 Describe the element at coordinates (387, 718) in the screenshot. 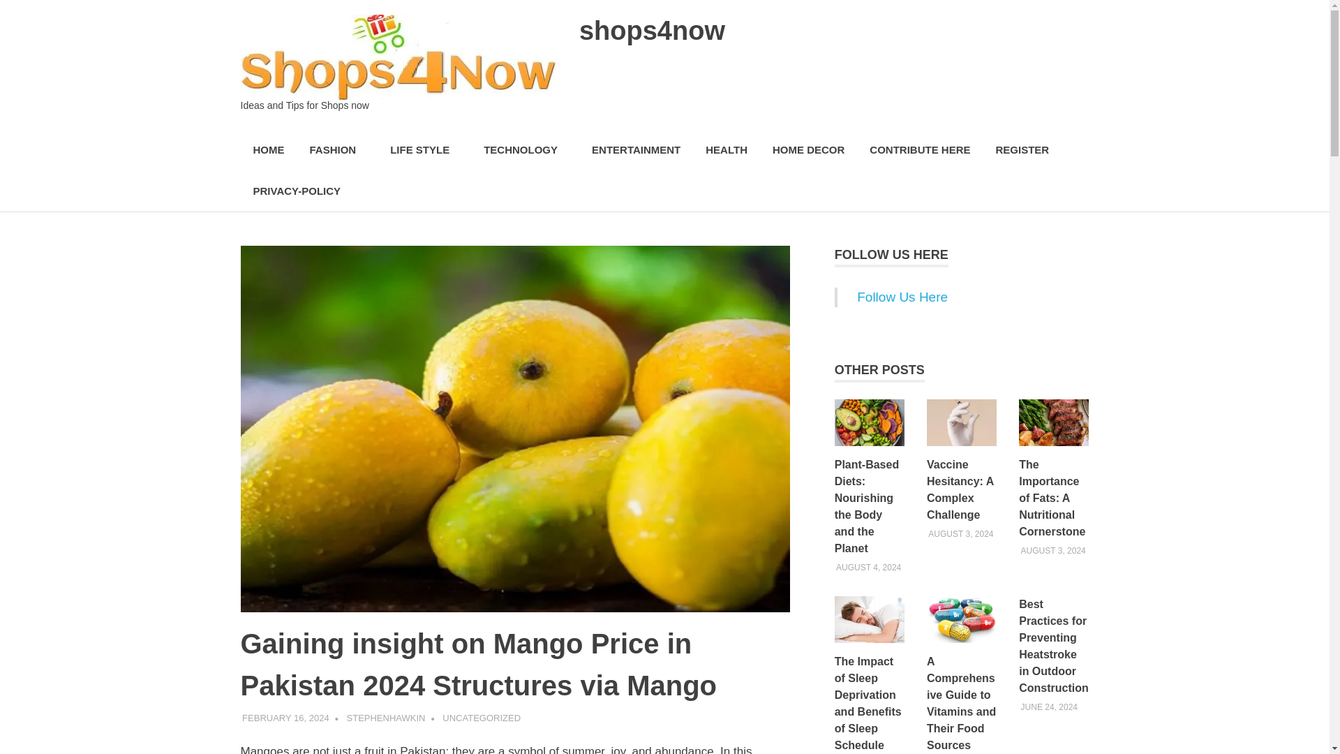

I see `STEPHENHAWKIN` at that location.